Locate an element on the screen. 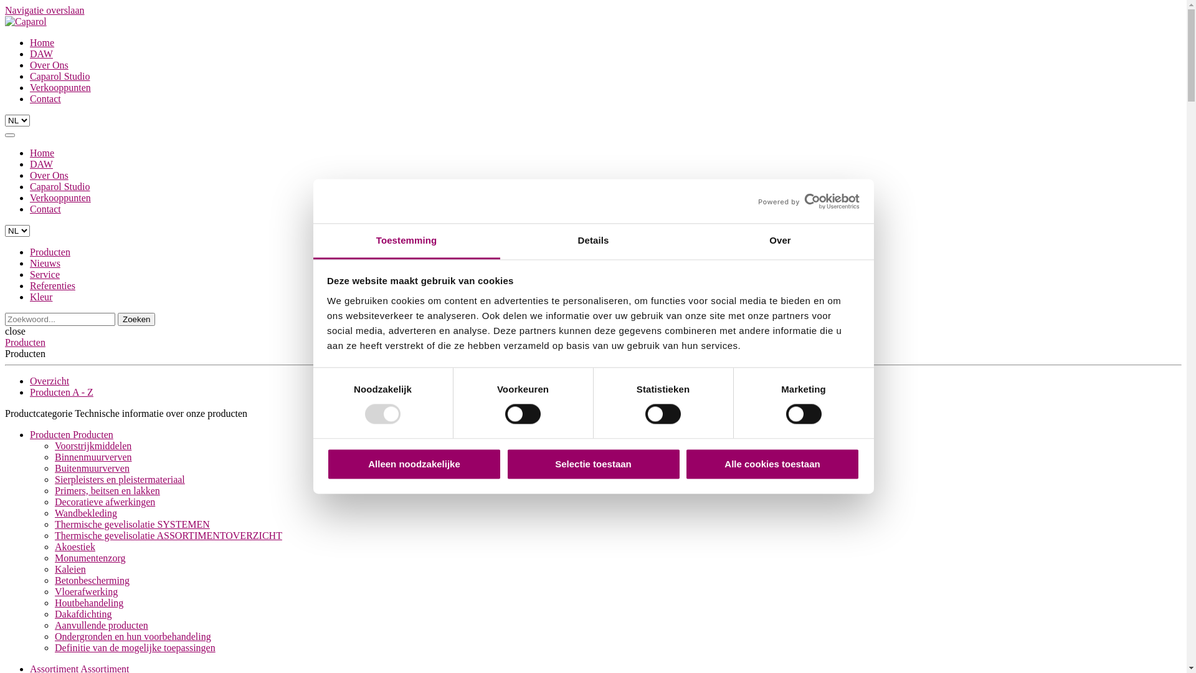 The image size is (1196, 673). Monumentenzorg is located at coordinates (90, 558).